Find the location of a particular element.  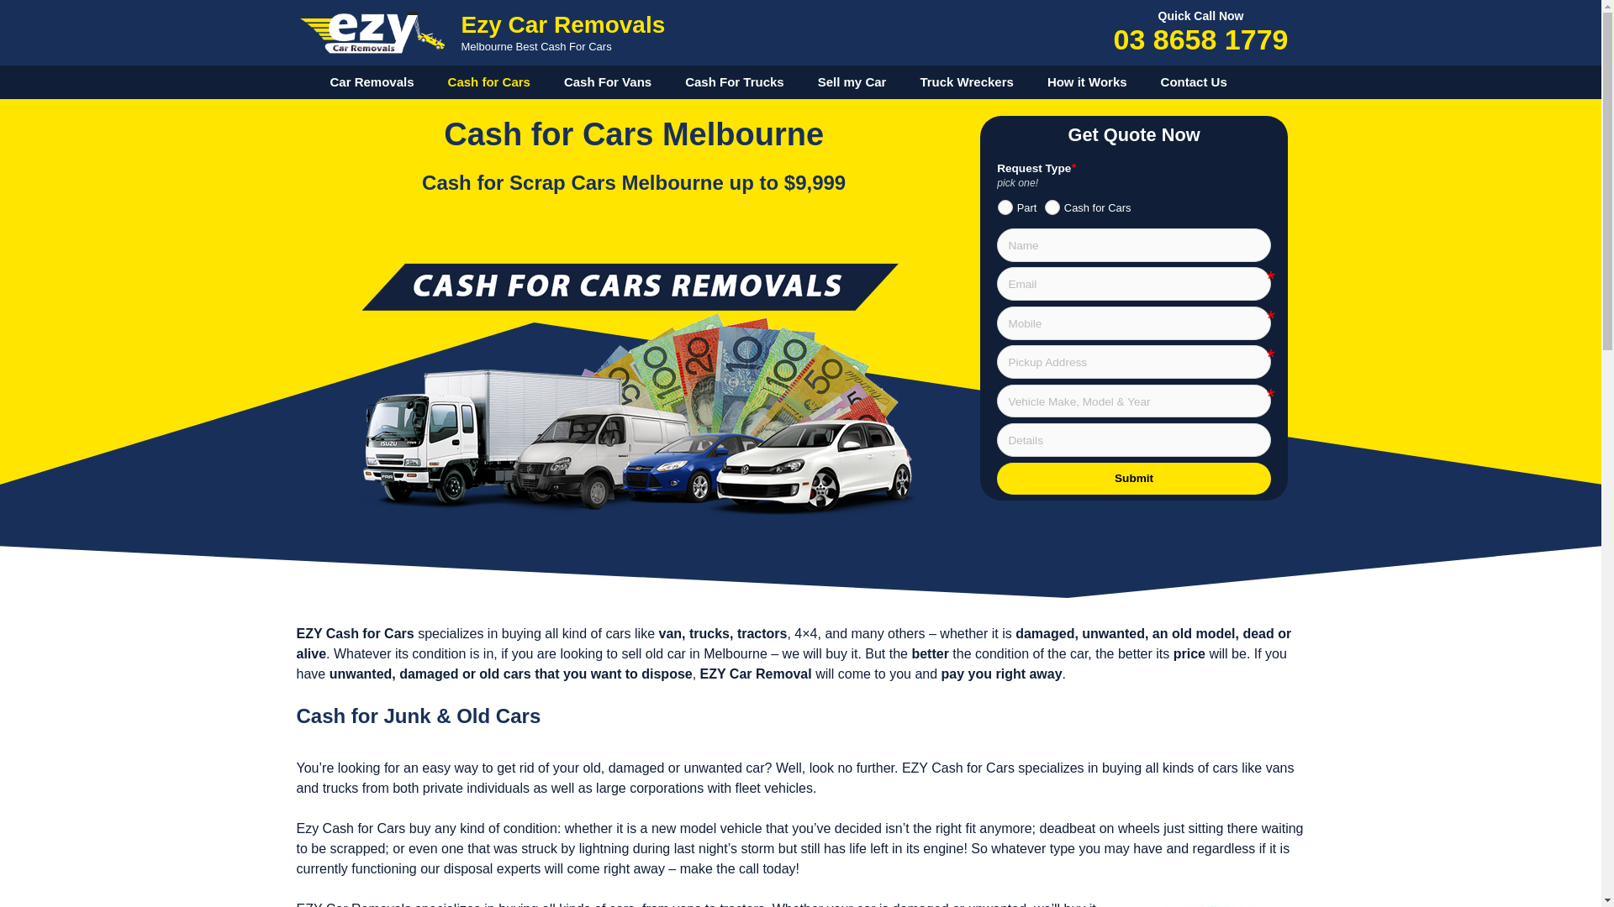

Cash For Trucks is located at coordinates (735, 82).